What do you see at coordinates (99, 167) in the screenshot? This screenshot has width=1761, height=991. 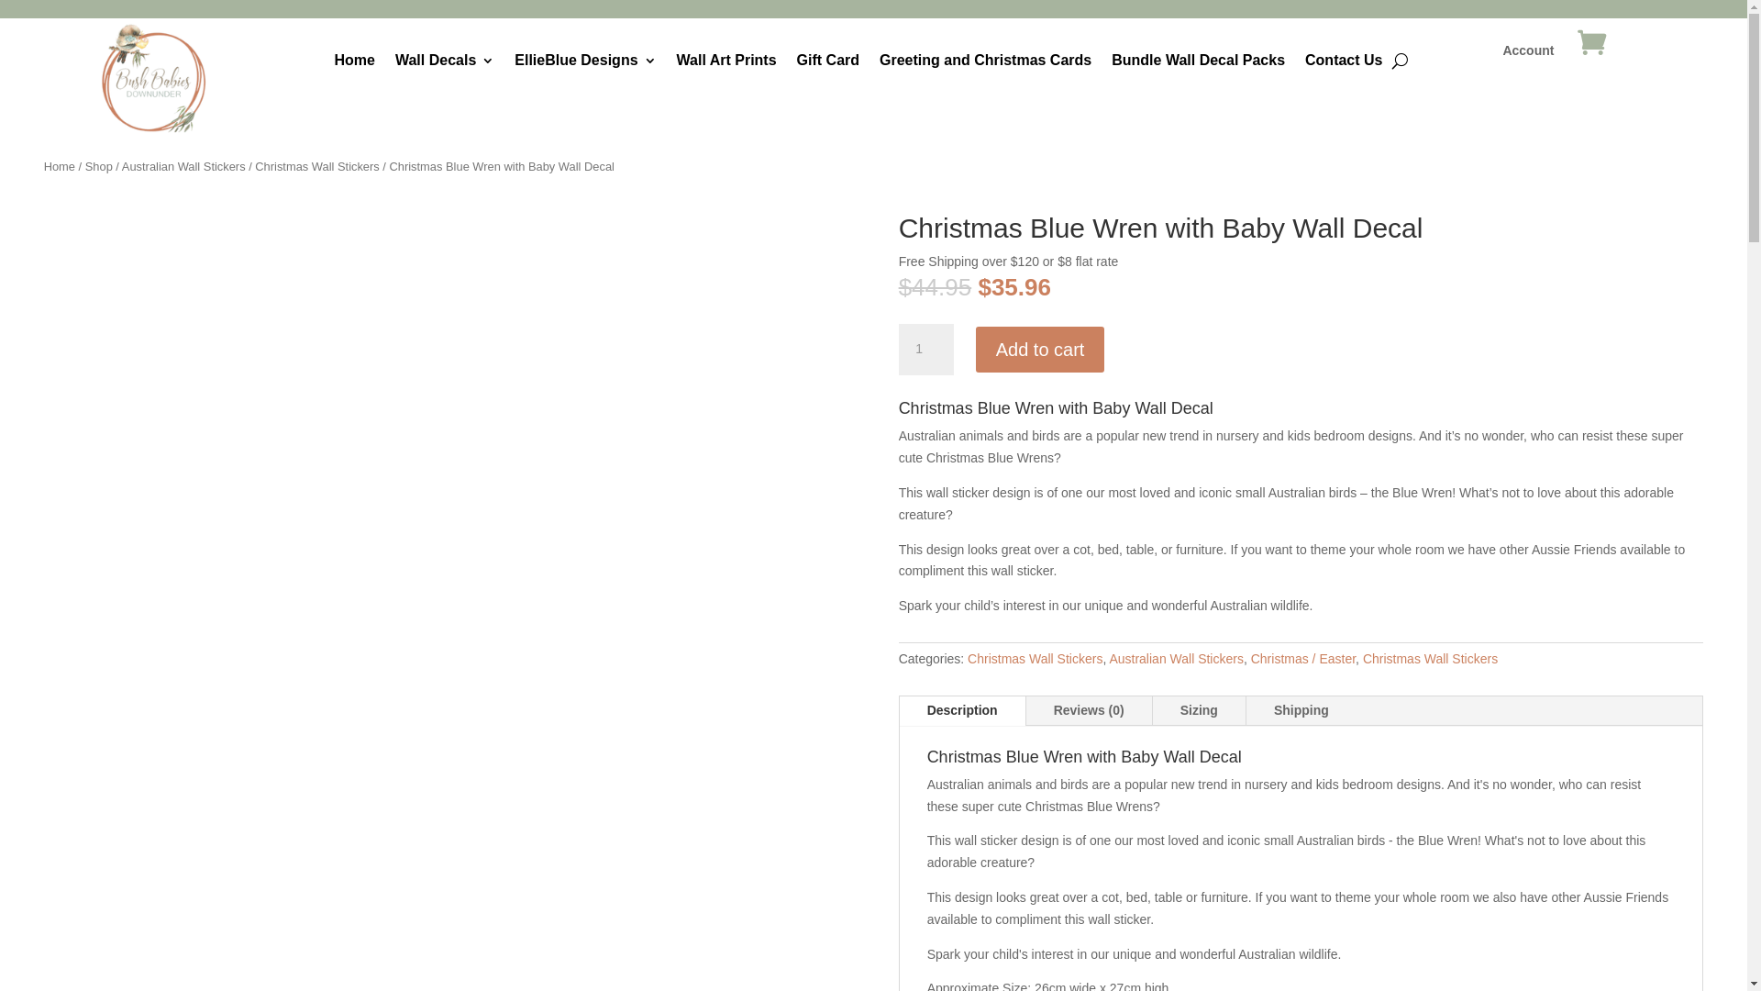 I see `Shop` at bounding box center [99, 167].